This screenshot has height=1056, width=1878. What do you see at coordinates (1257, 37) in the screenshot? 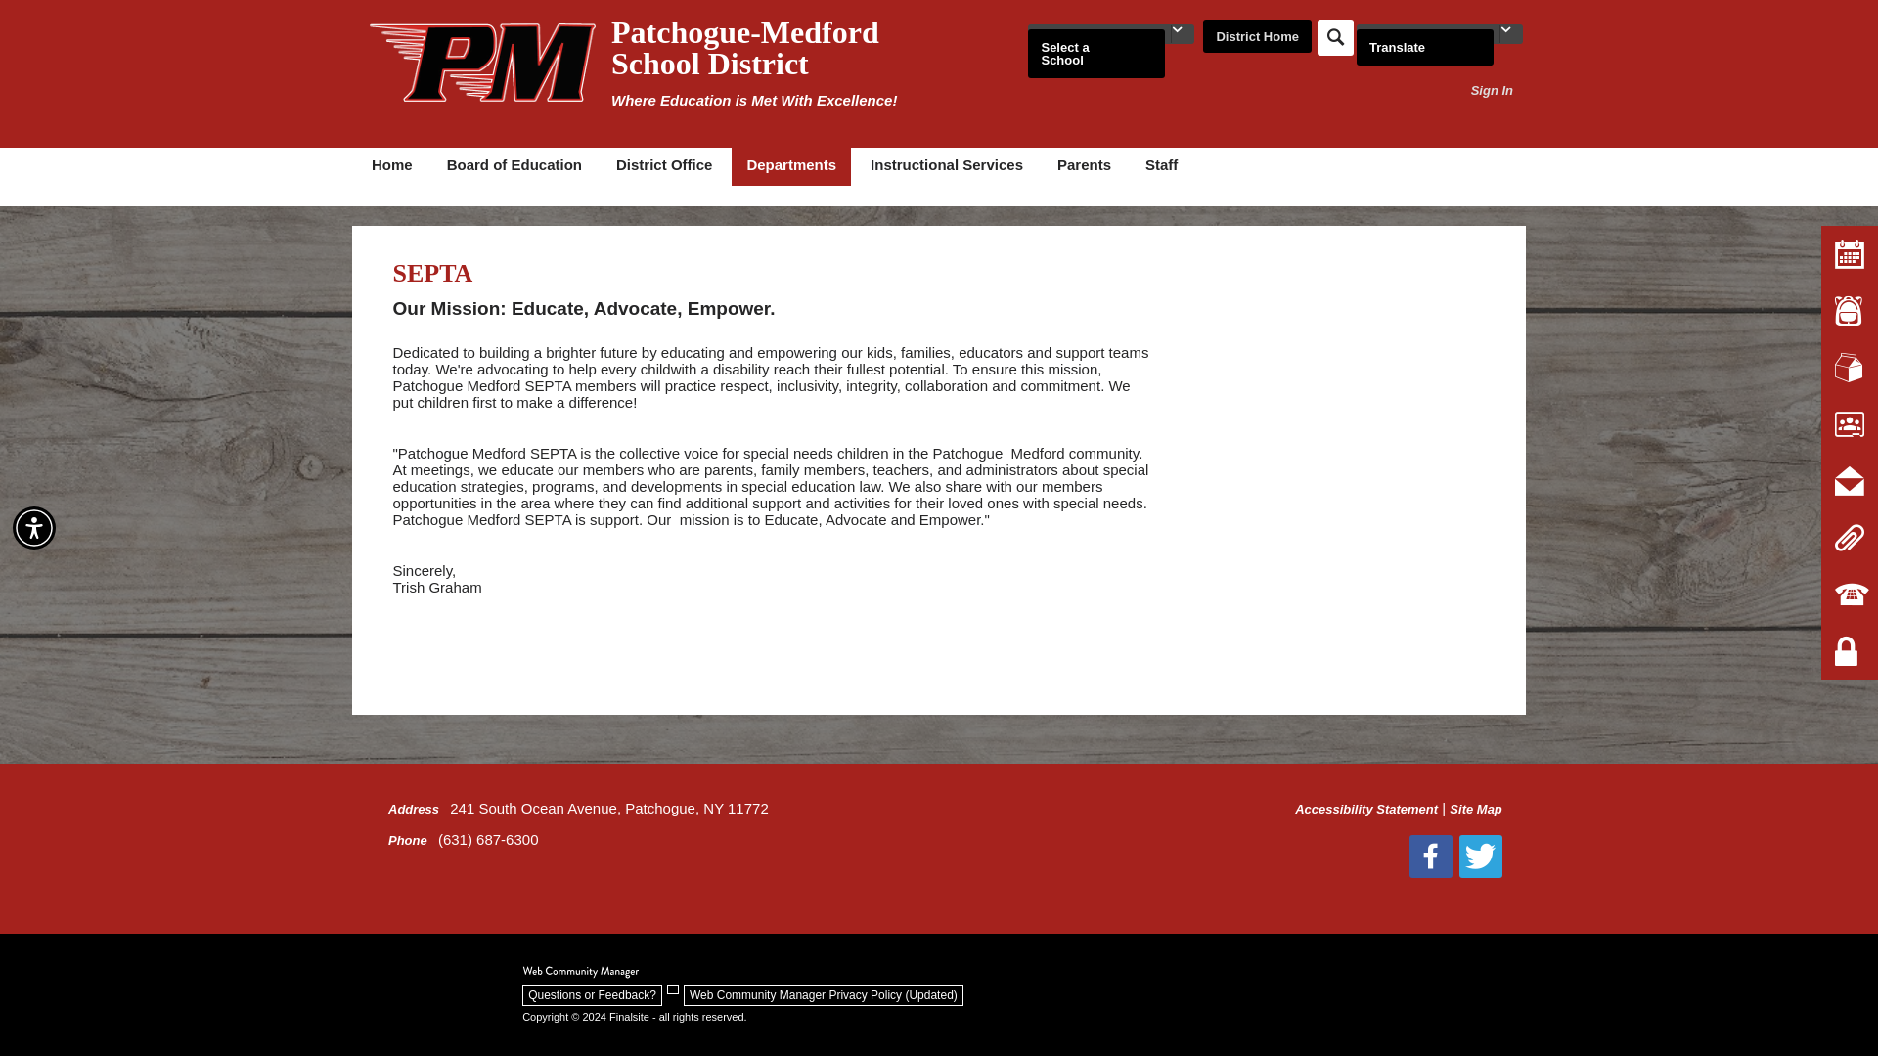
I see `District Home` at bounding box center [1257, 37].